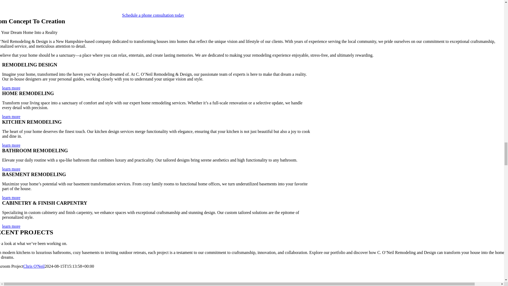 The width and height of the screenshot is (508, 286). What do you see at coordinates (34, 266) in the screenshot?
I see `Chris O'Neil` at bounding box center [34, 266].